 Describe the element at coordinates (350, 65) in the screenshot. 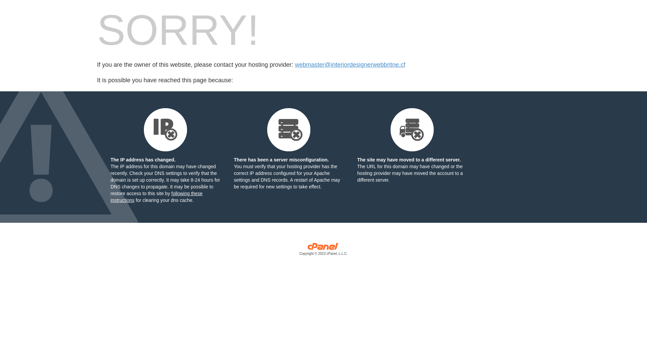

I see `webmaster@interiordesignerwebbritne.cf` at that location.